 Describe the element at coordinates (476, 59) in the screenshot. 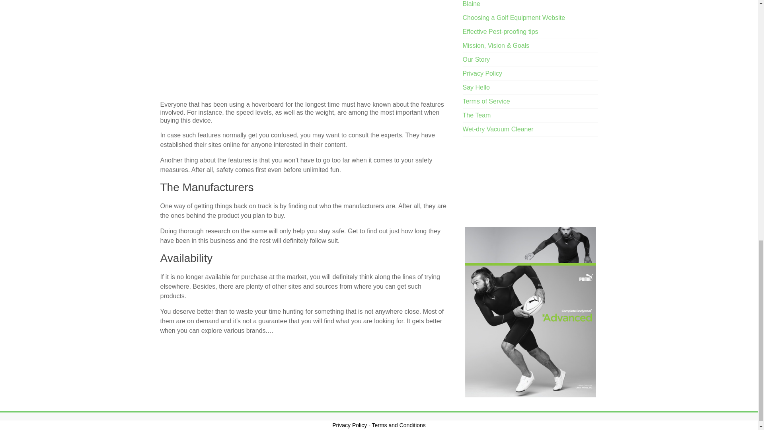

I see `Our Story` at that location.